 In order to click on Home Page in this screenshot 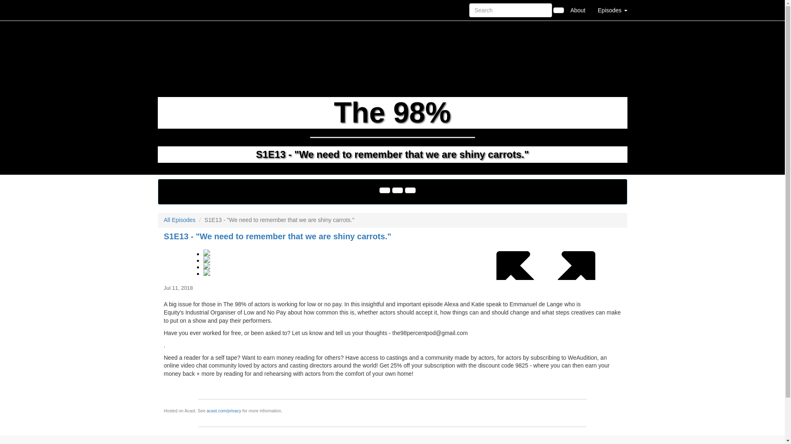, I will do `click(174, 10)`.